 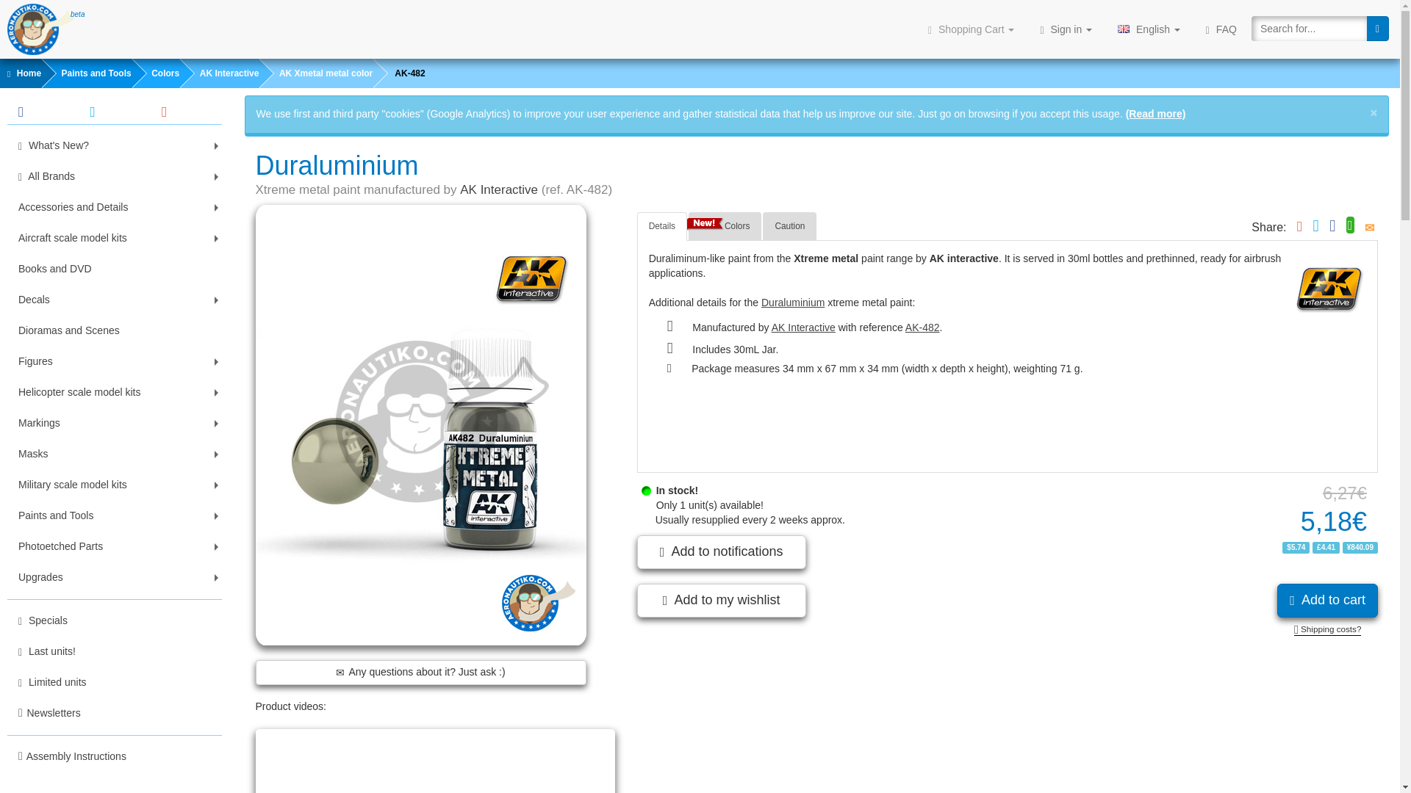 I want to click on AK-482, so click(x=922, y=327).